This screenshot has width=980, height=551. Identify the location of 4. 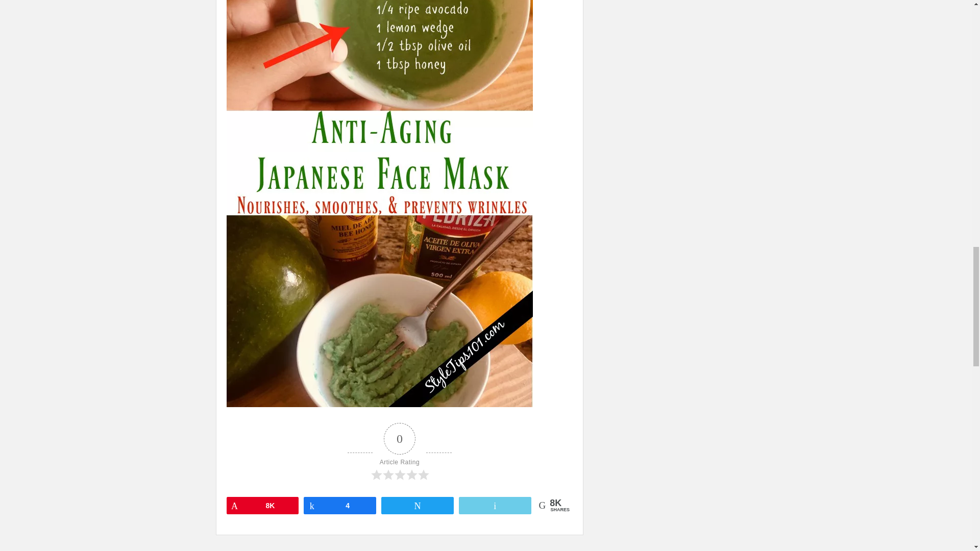
(339, 505).